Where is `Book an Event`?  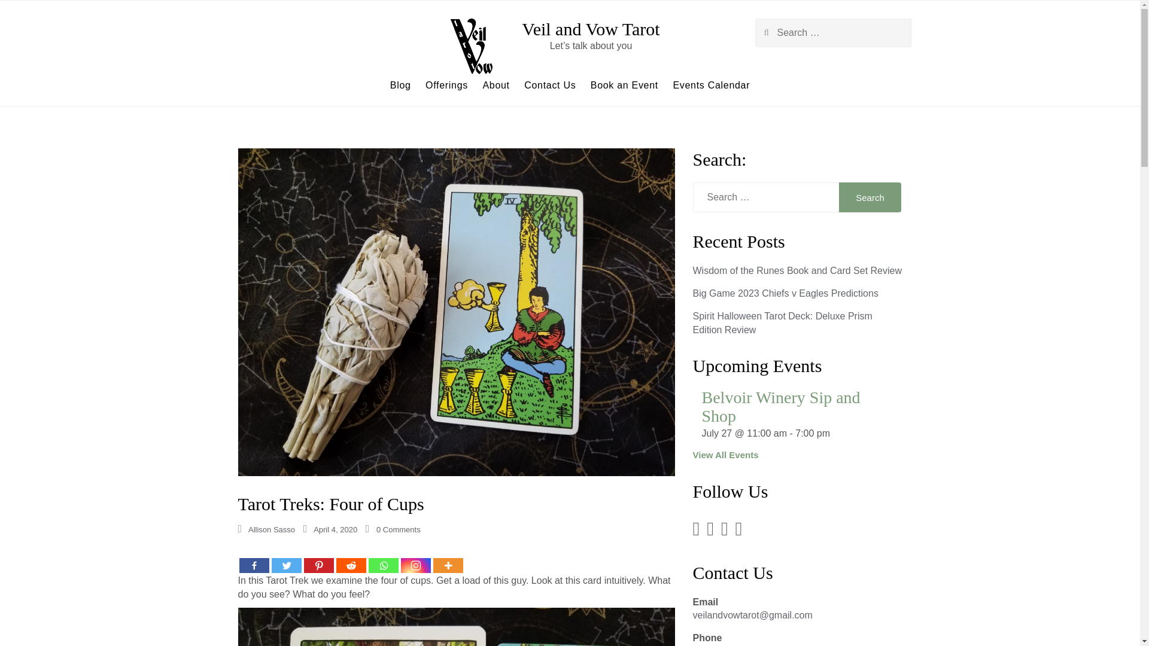
Book an Event is located at coordinates (624, 86).